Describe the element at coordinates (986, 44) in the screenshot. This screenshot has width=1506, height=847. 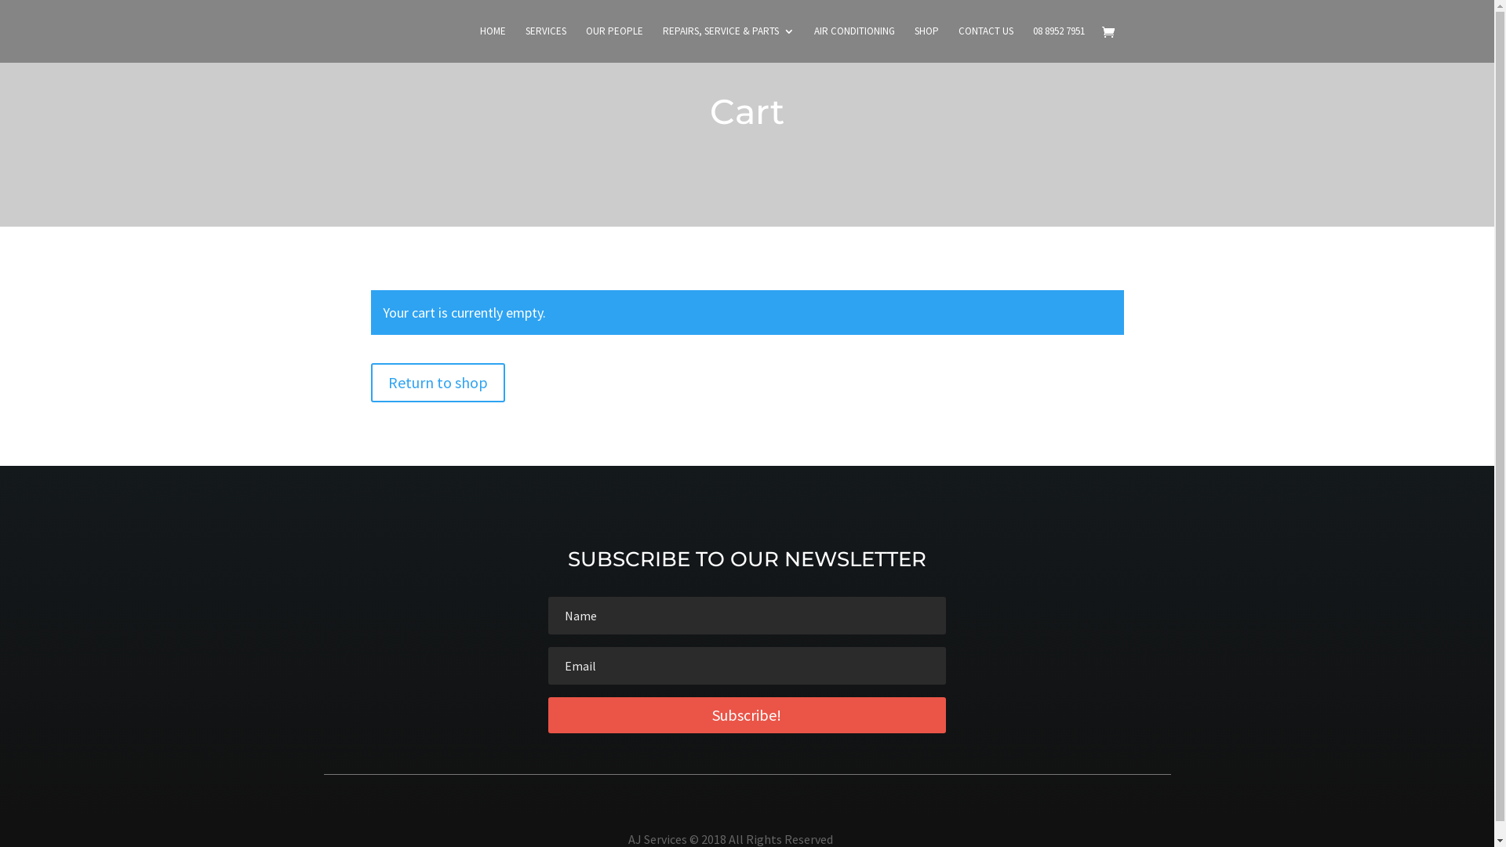
I see `CONTACT US` at that location.